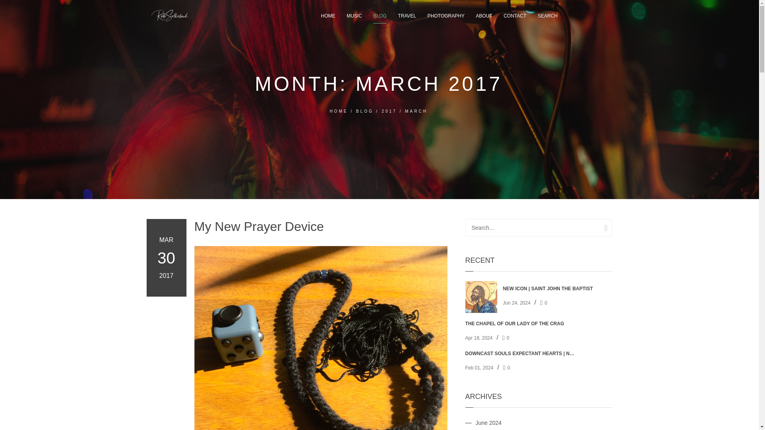  What do you see at coordinates (546, 303) in the screenshot?
I see `0` at bounding box center [546, 303].